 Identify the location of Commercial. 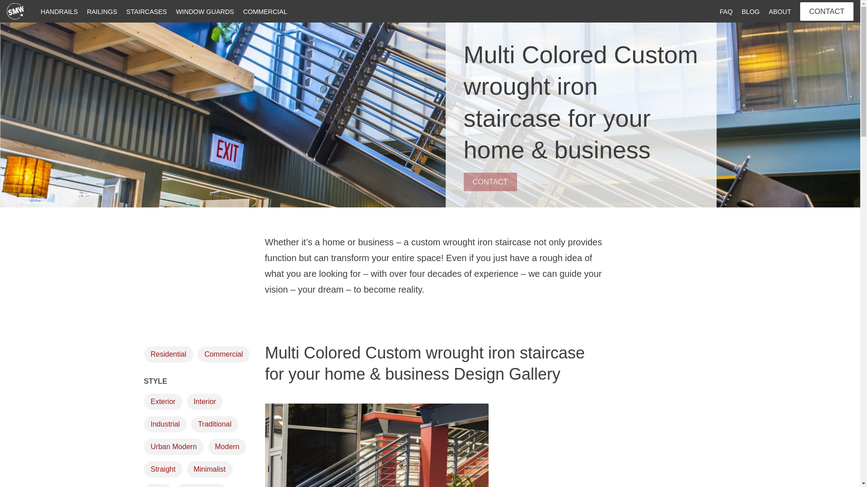
(265, 12).